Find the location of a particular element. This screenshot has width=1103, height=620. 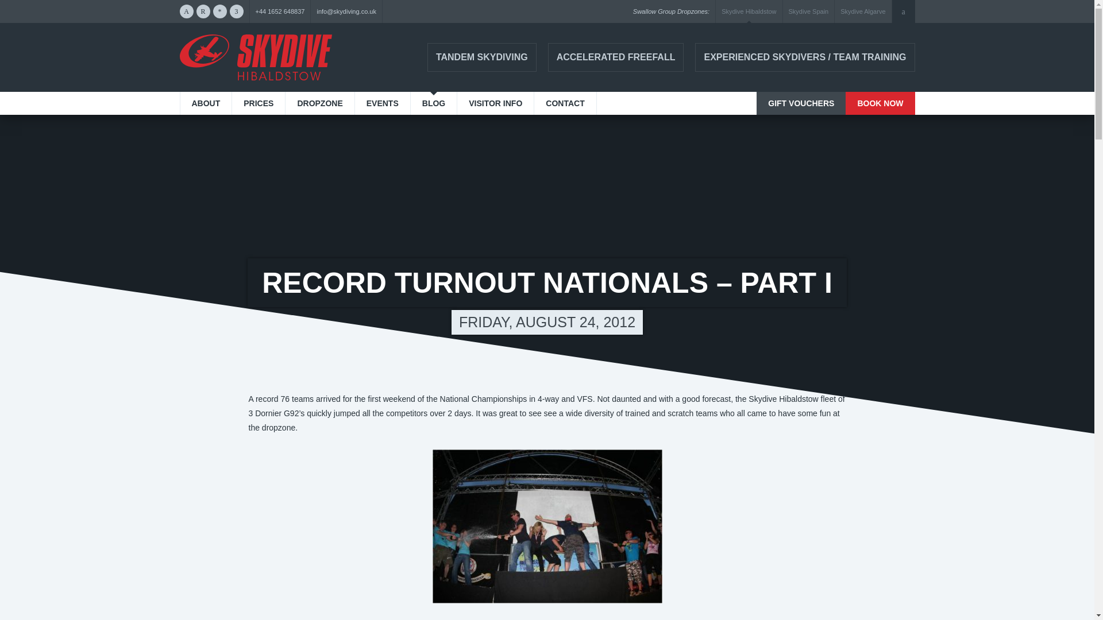

TANDEM SKYDIVING is located at coordinates (481, 57).